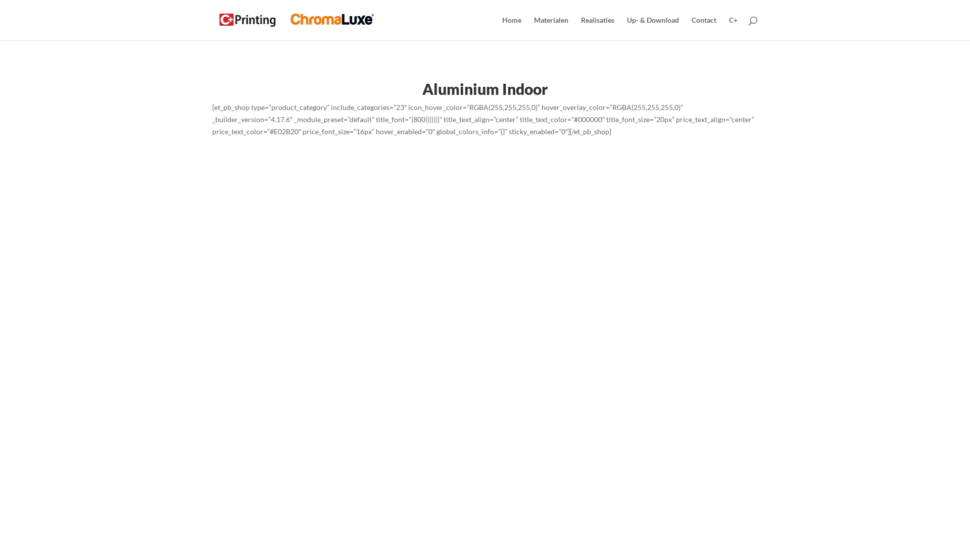 Image resolution: width=970 pixels, height=545 pixels. What do you see at coordinates (704, 28) in the screenshot?
I see `Contact` at bounding box center [704, 28].